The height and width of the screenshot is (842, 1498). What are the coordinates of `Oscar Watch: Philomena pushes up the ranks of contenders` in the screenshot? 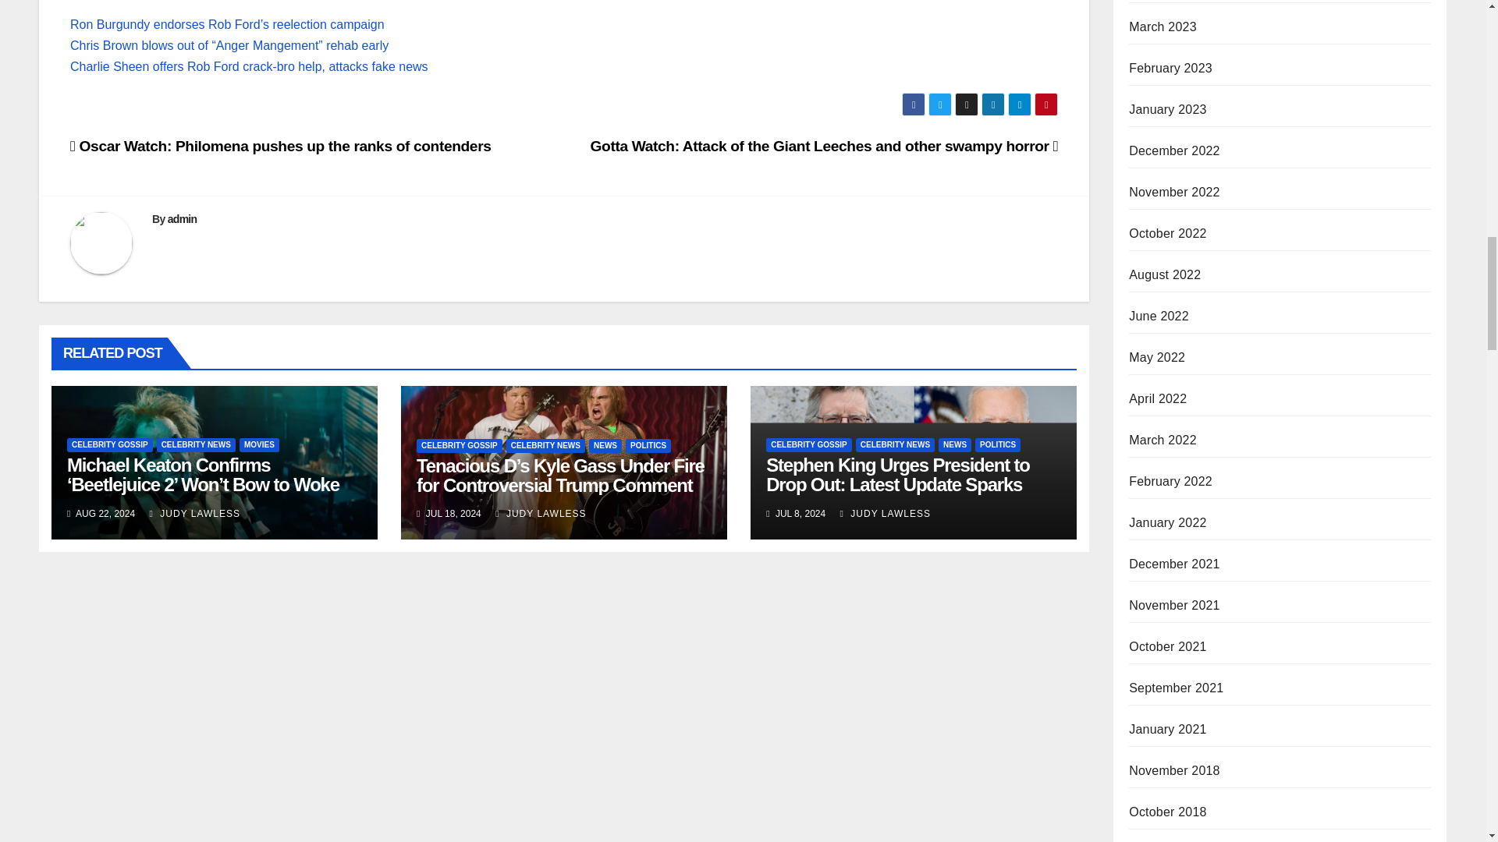 It's located at (281, 146).